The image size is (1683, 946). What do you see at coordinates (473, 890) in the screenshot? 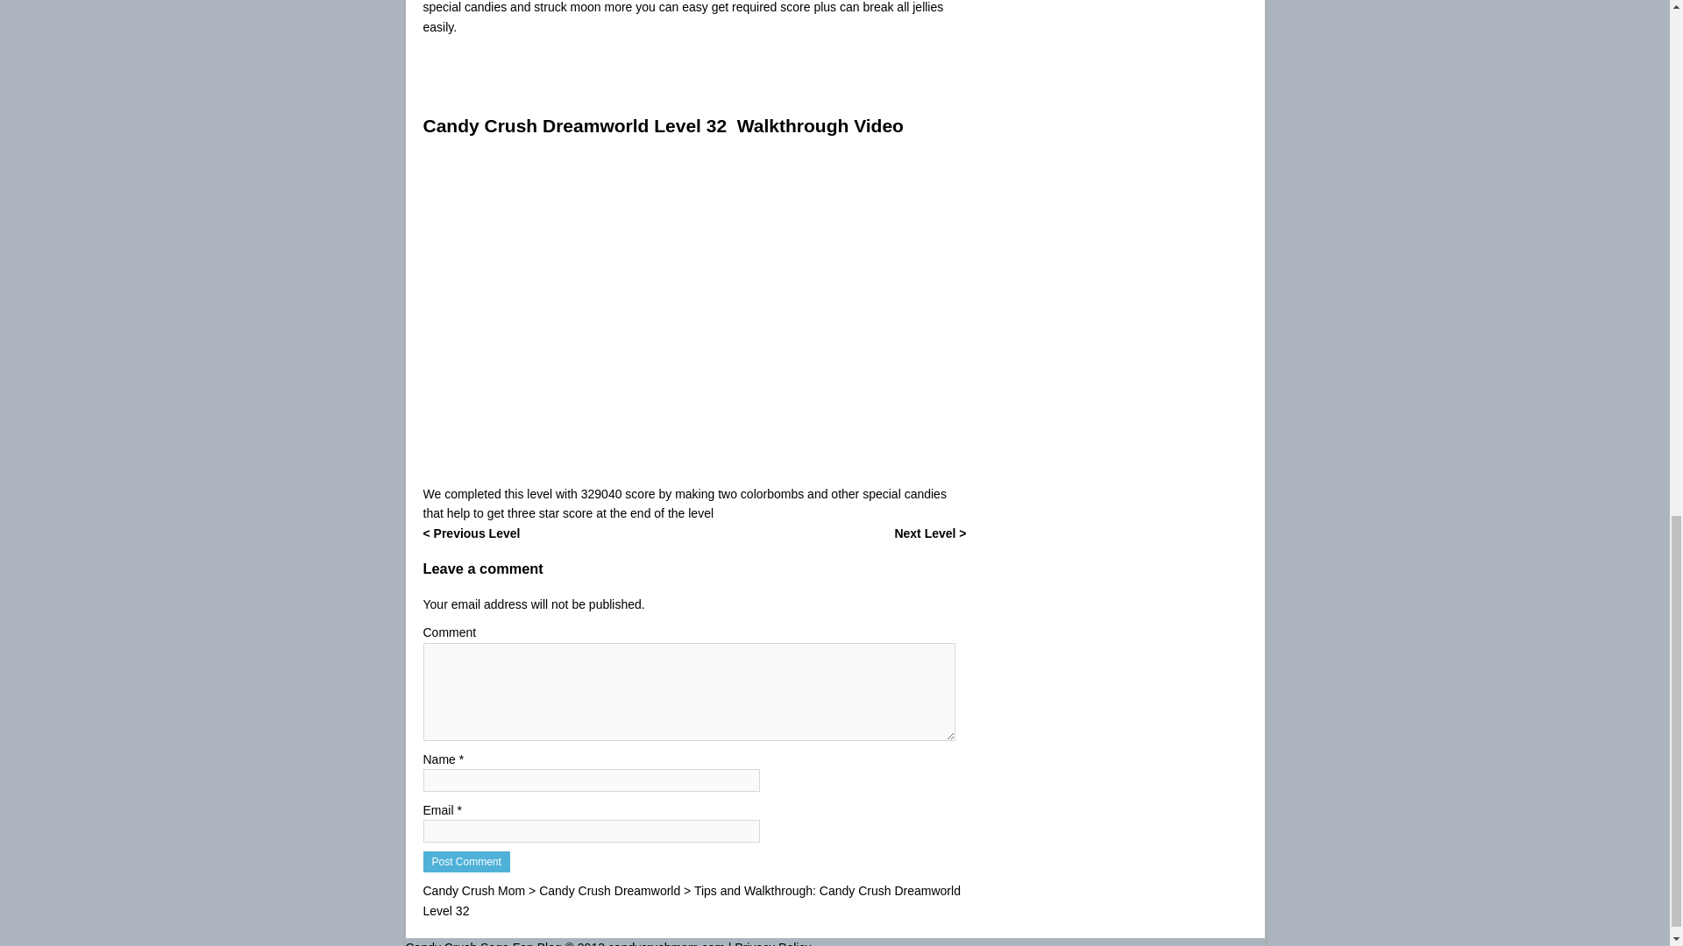
I see `Go to Candy Crush Mom.` at bounding box center [473, 890].